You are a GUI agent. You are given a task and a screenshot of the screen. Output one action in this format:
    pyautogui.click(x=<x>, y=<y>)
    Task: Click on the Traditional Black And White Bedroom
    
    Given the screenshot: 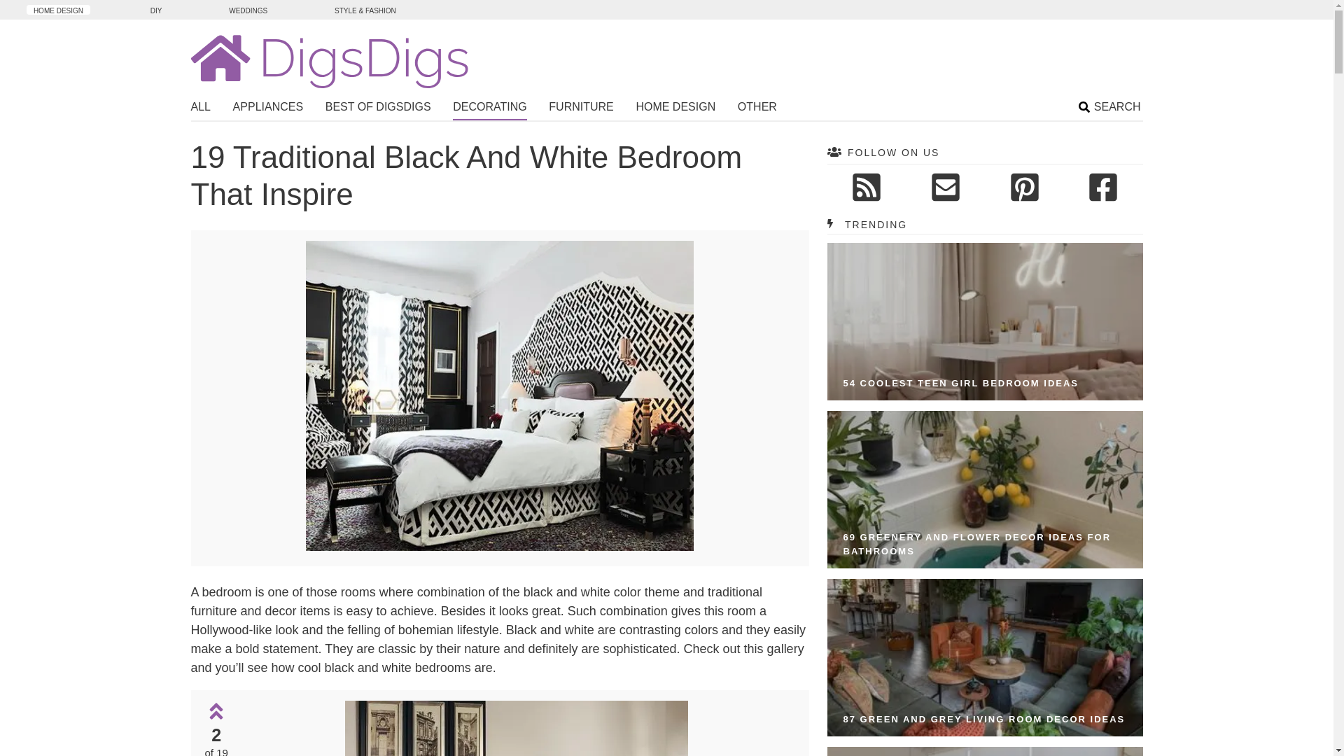 What is the action you would take?
    pyautogui.click(x=500, y=547)
    